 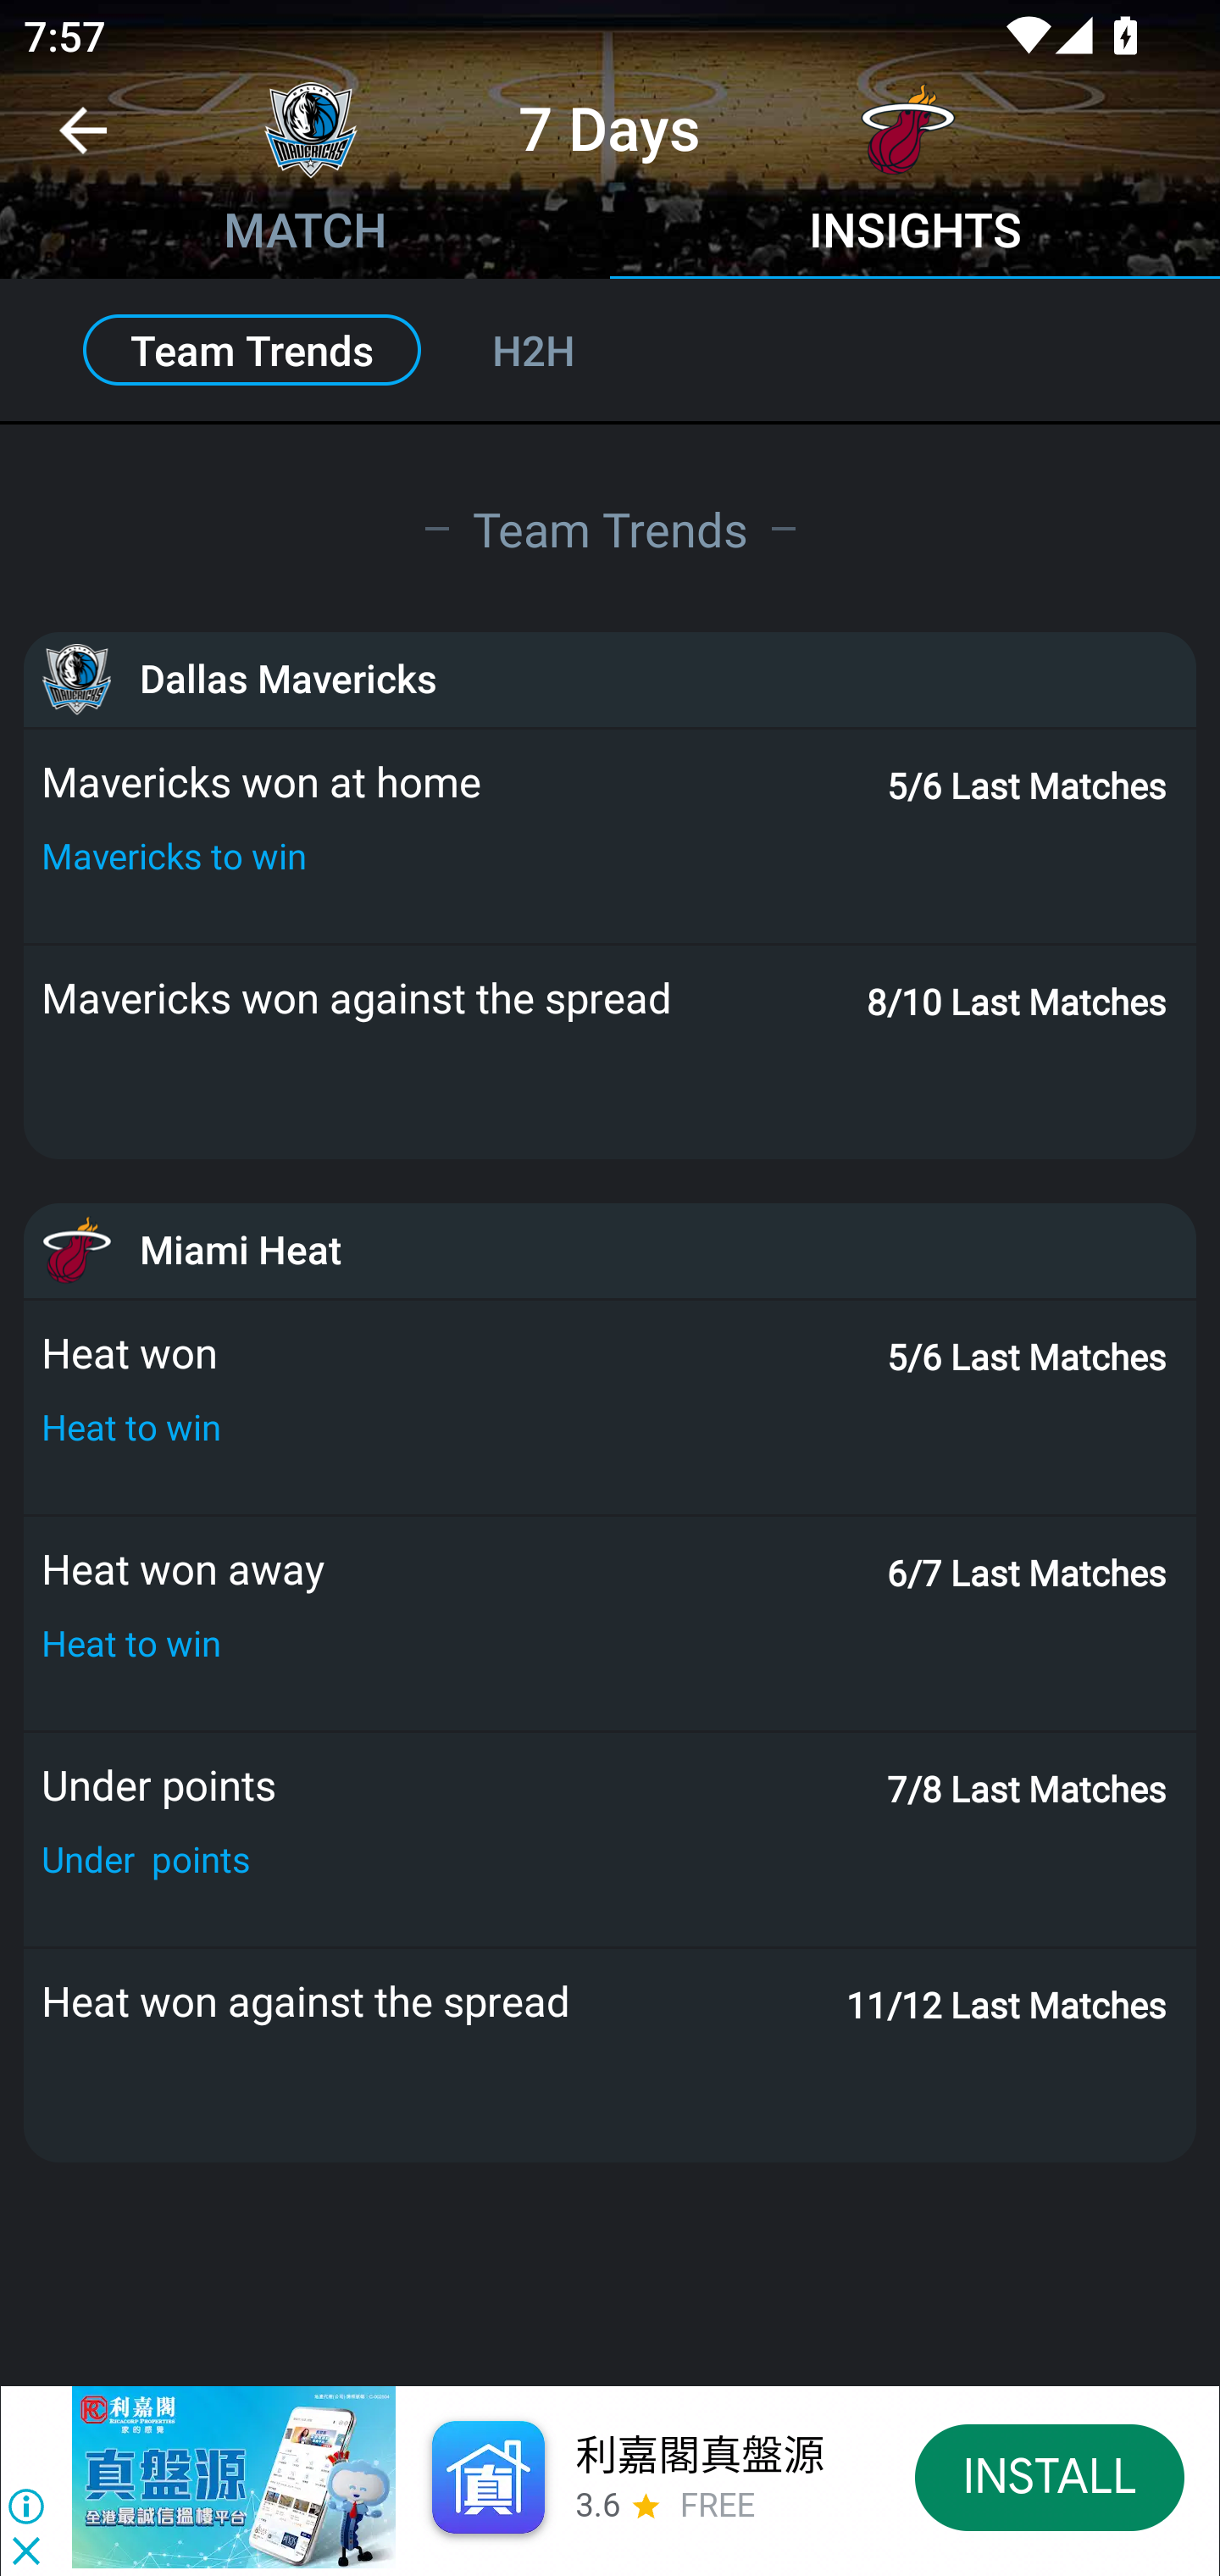 I want to click on Heat won 5/6 Last Matches Heat to win, so click(x=610, y=1407).